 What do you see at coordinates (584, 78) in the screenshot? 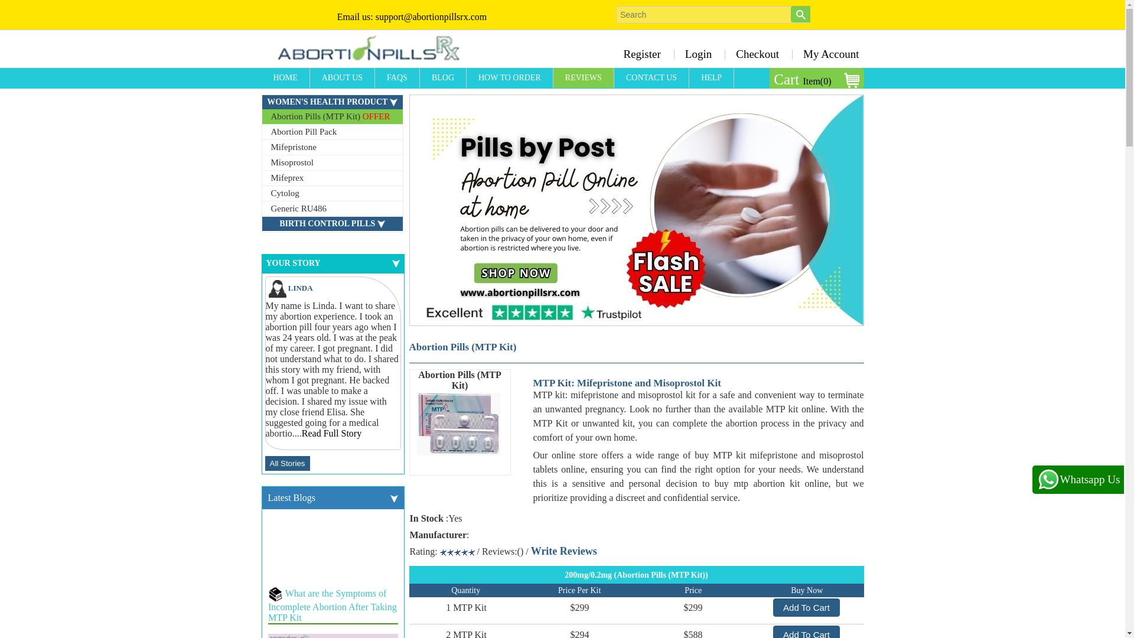
I see `REVIEWS` at bounding box center [584, 78].